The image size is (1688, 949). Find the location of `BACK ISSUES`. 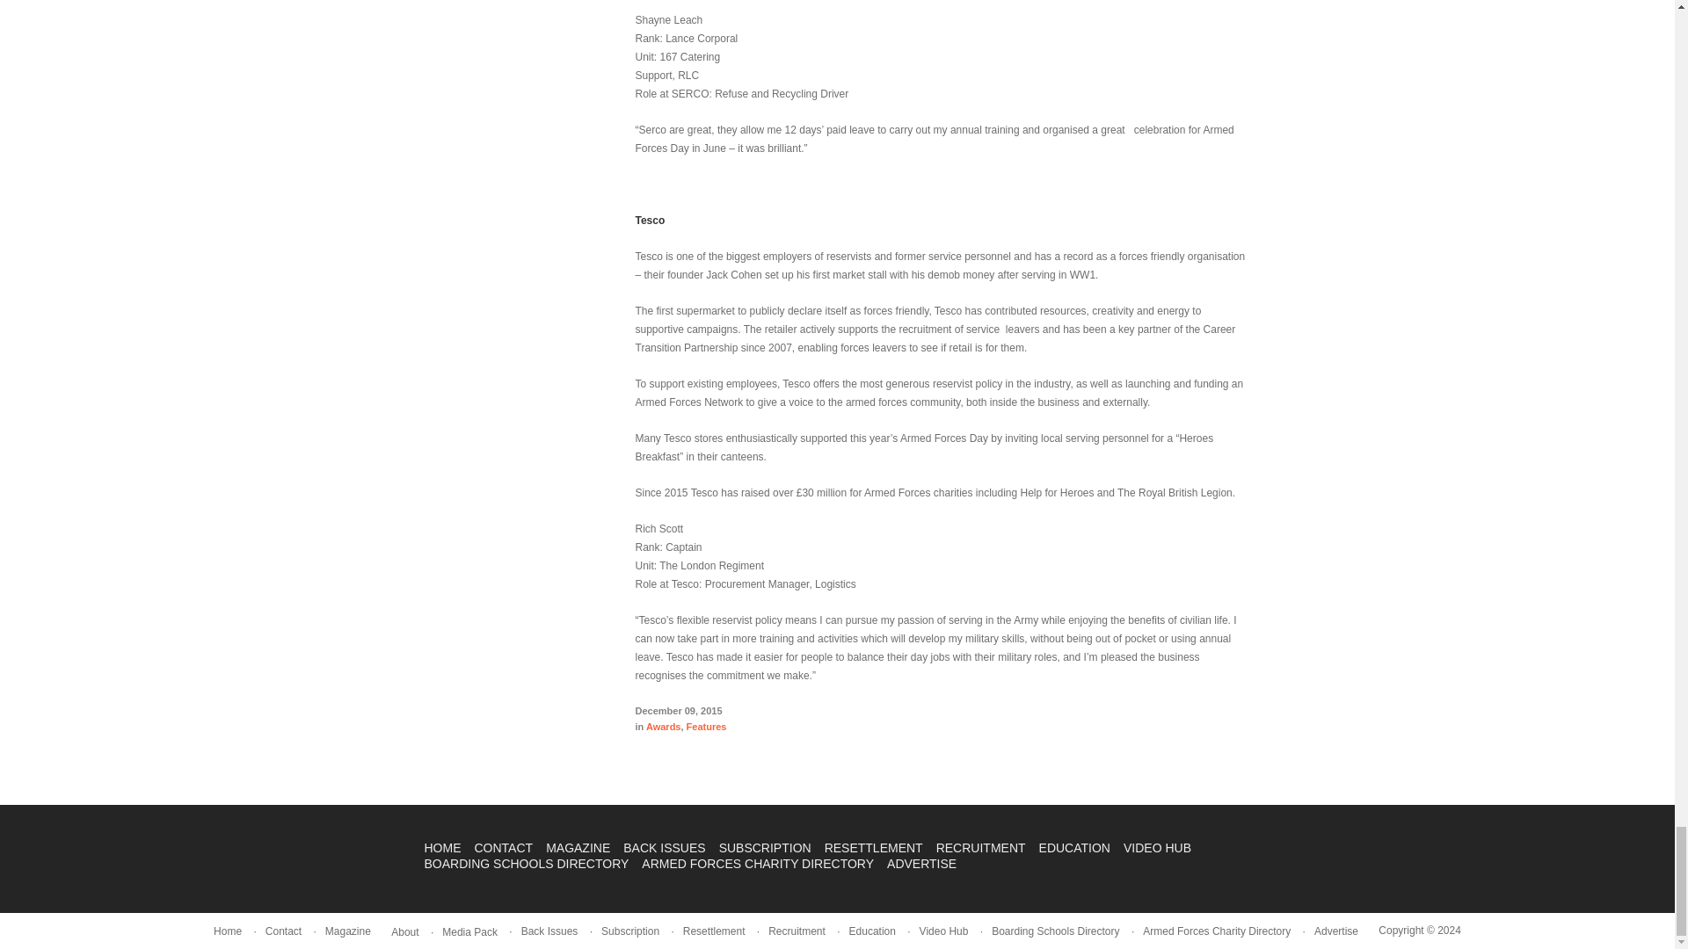

BACK ISSUES is located at coordinates (664, 847).